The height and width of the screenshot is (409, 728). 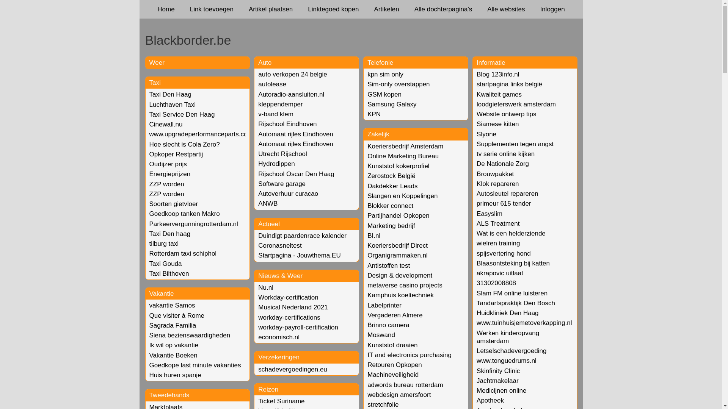 What do you see at coordinates (281, 276) in the screenshot?
I see `Nieuws & Weer` at bounding box center [281, 276].